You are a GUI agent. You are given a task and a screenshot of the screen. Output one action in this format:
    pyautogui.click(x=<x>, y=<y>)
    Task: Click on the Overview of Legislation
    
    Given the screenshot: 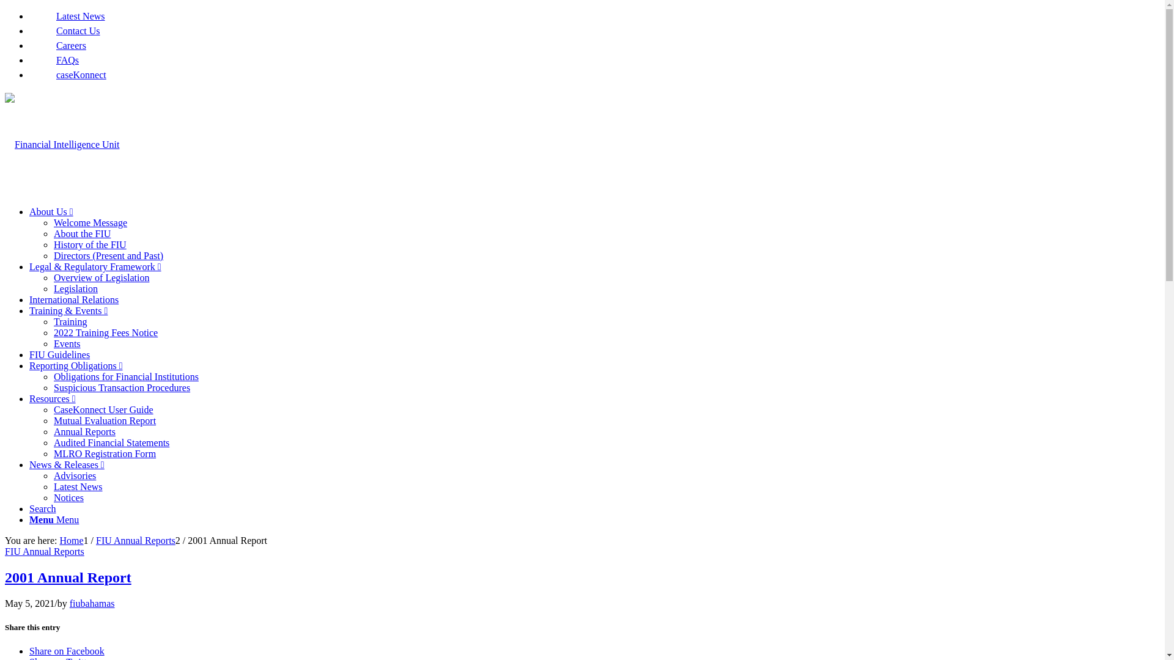 What is the action you would take?
    pyautogui.click(x=102, y=277)
    